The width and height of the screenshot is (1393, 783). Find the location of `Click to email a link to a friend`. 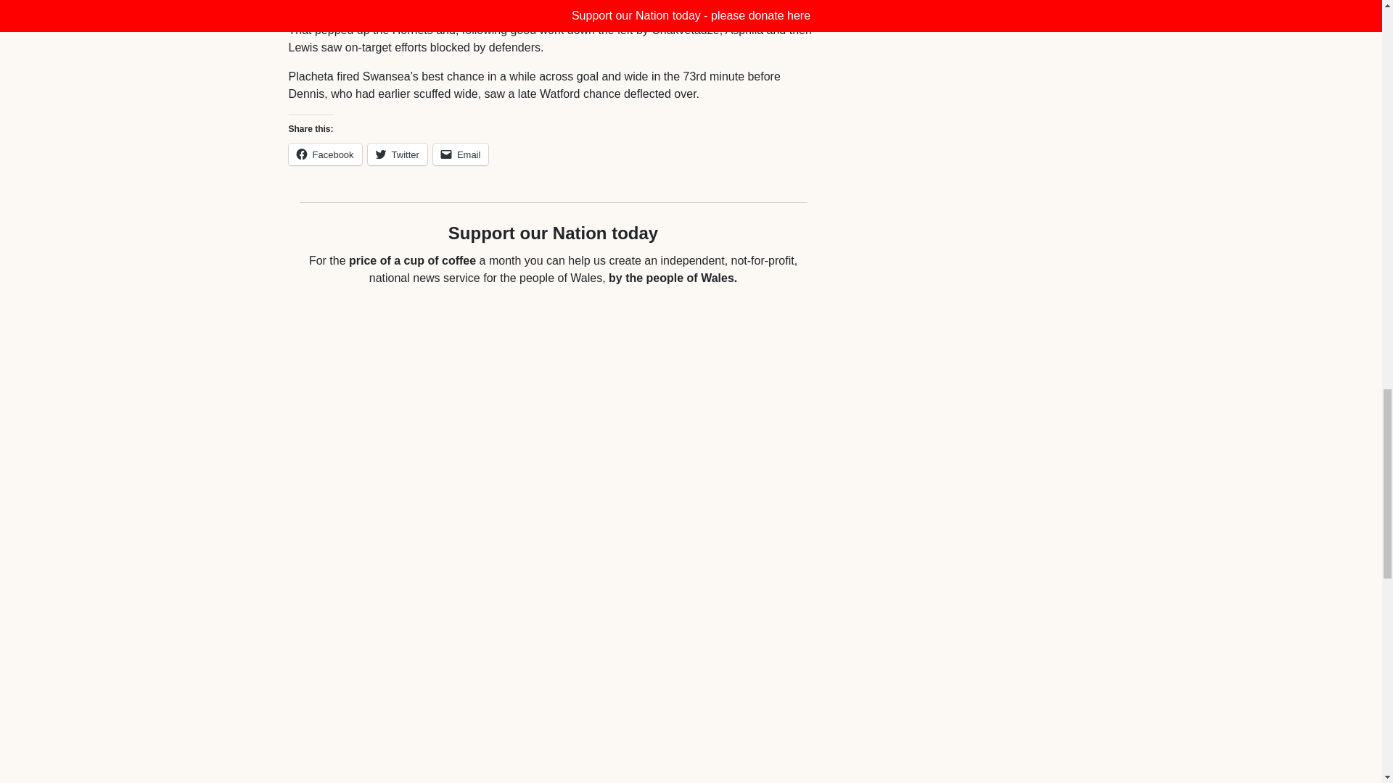

Click to email a link to a friend is located at coordinates (461, 154).